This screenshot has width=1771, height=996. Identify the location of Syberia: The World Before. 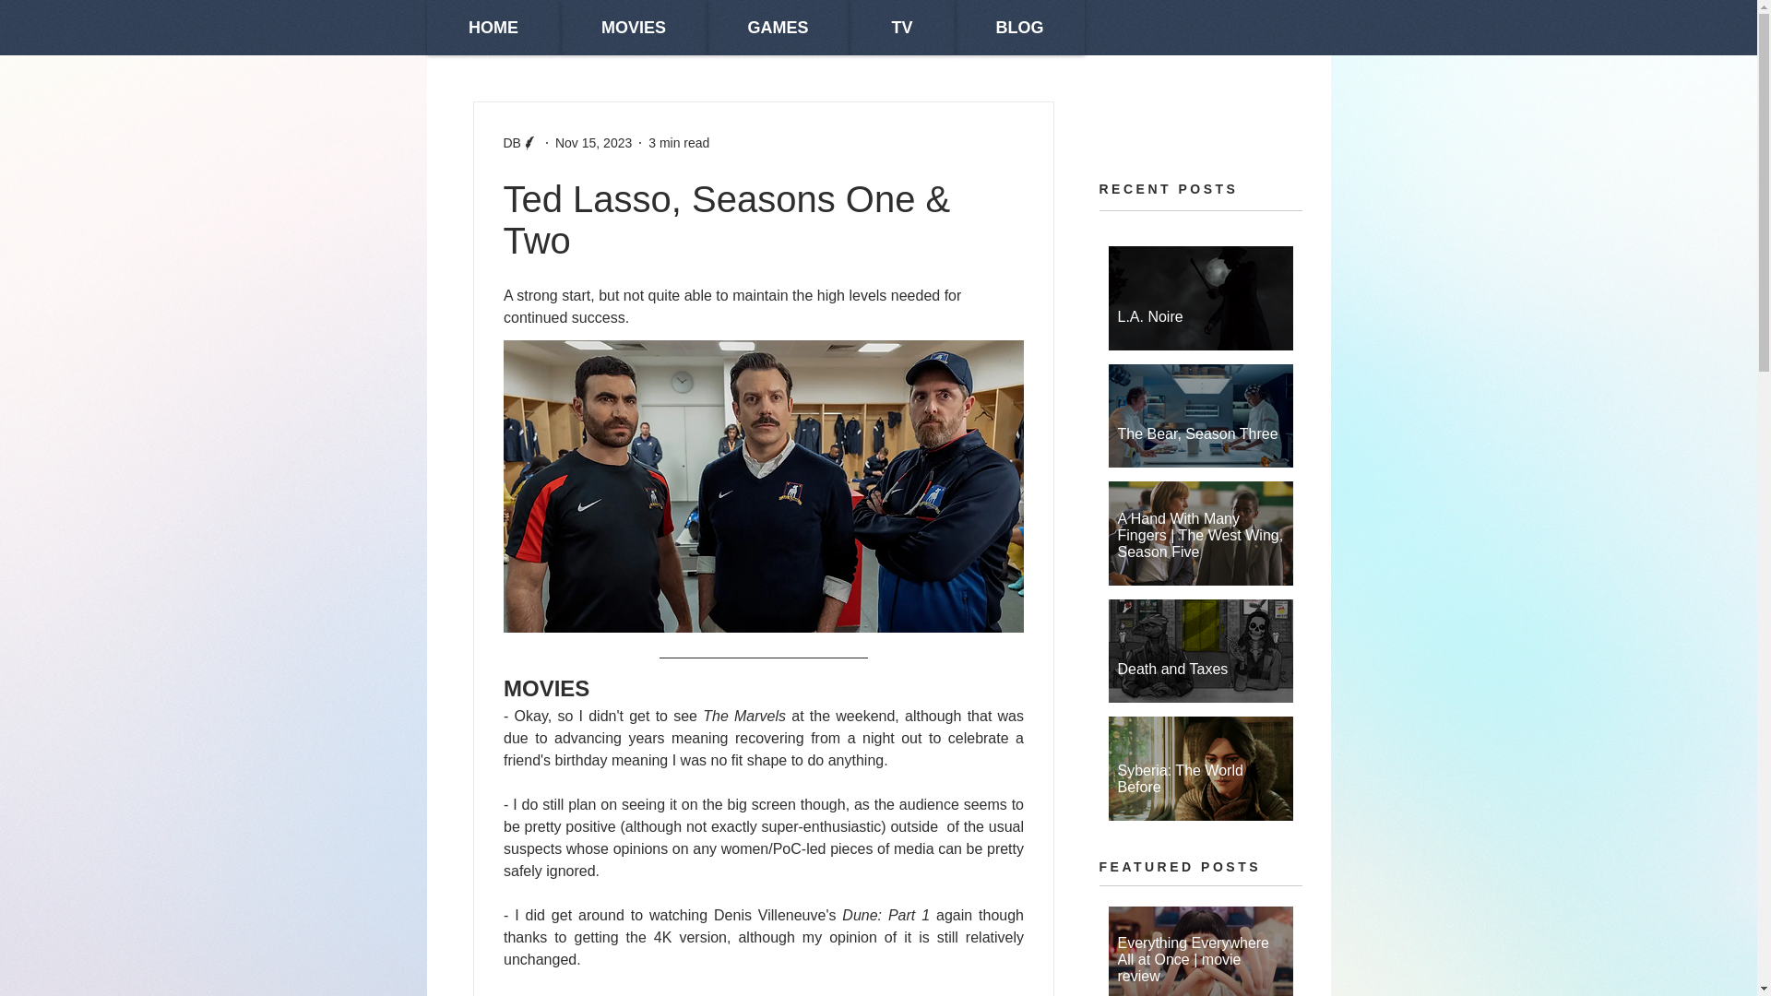
(1201, 769).